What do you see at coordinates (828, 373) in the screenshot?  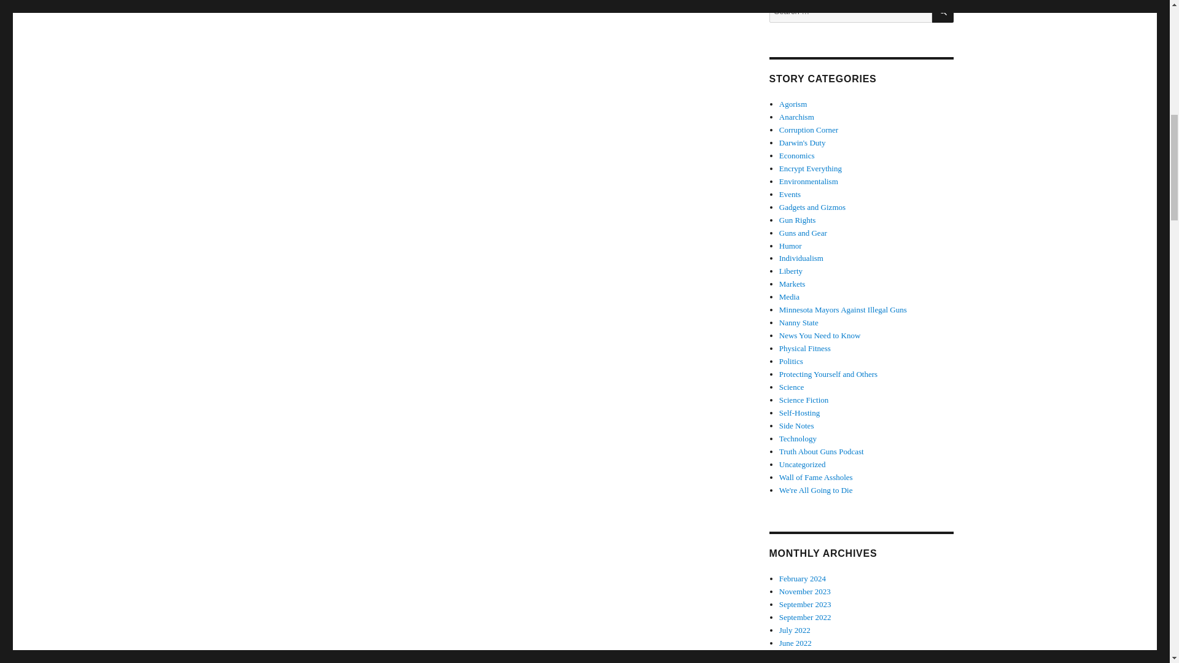 I see `Protecting Yourself and Others` at bounding box center [828, 373].